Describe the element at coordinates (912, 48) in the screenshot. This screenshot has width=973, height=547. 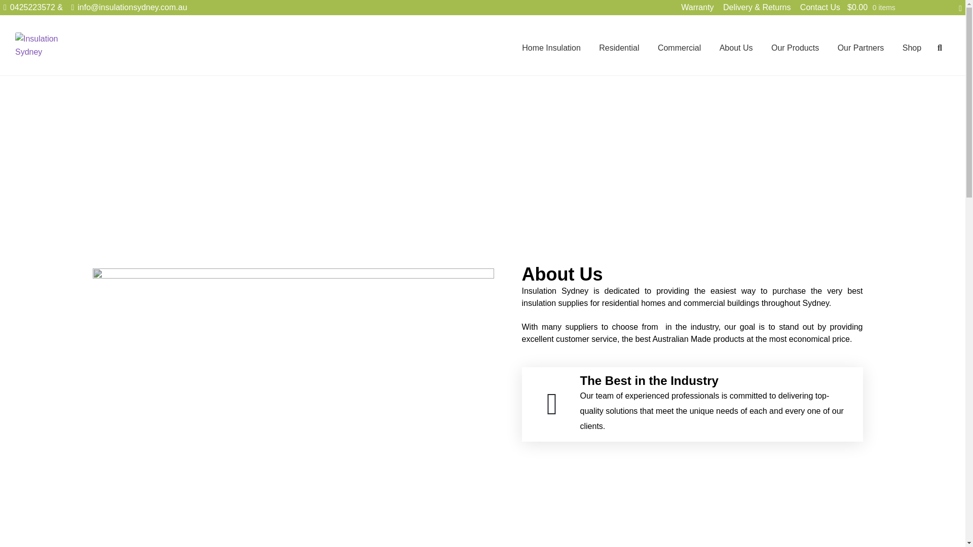
I see `Shop` at that location.